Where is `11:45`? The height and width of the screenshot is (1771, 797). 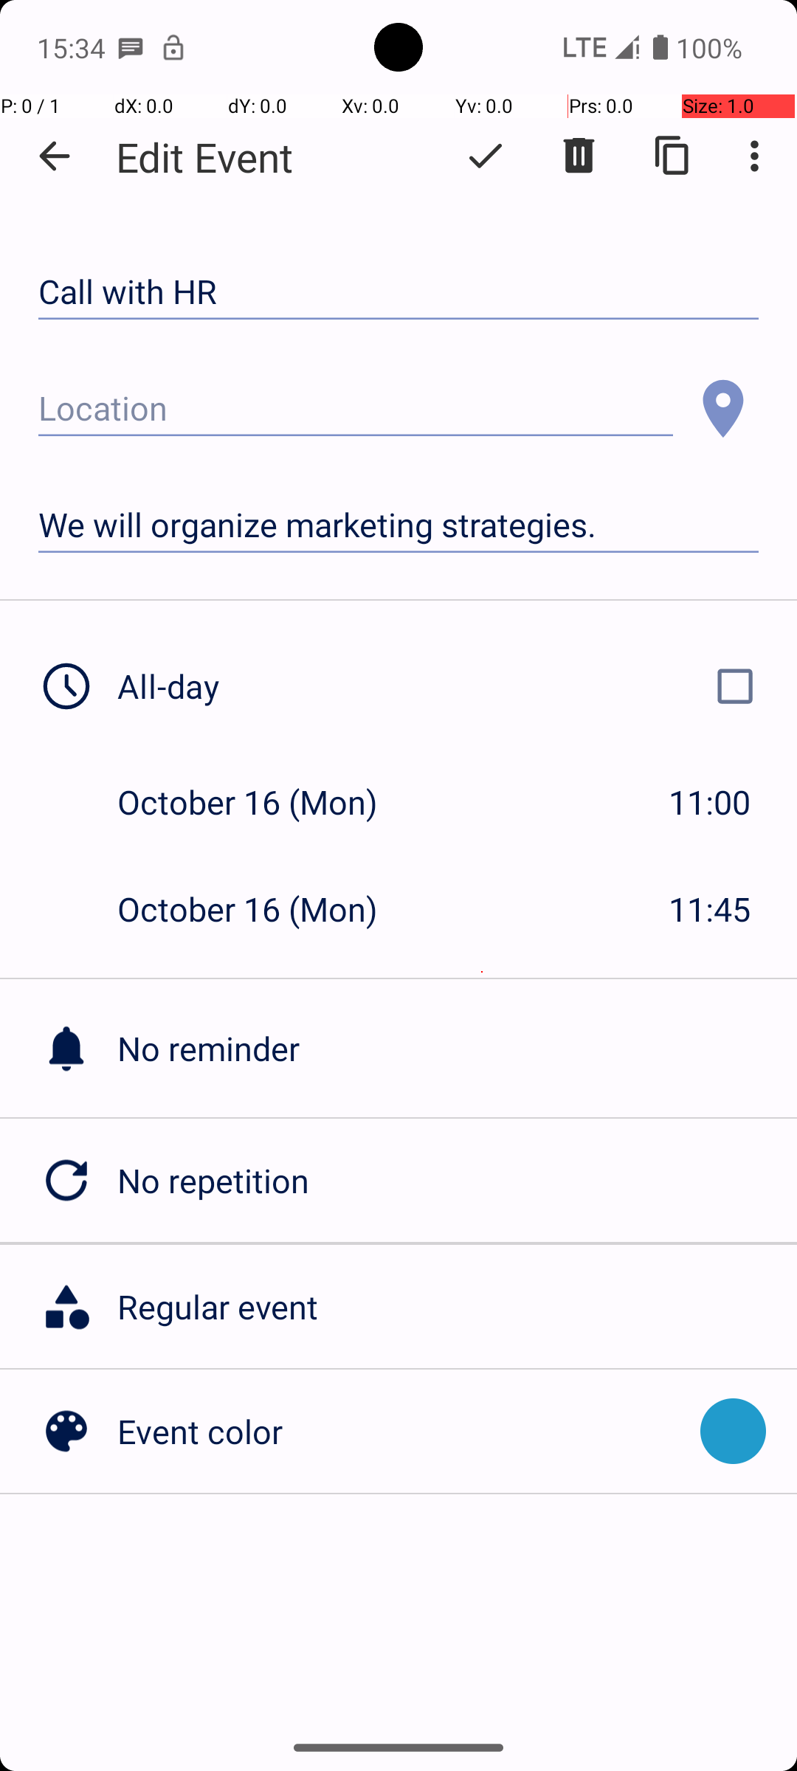 11:45 is located at coordinates (710, 909).